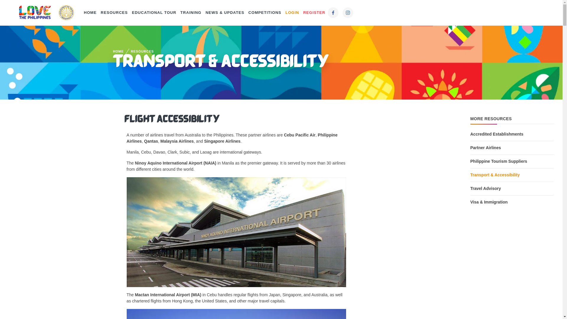 The image size is (567, 319). I want to click on Accredited Establishments, so click(512, 134).